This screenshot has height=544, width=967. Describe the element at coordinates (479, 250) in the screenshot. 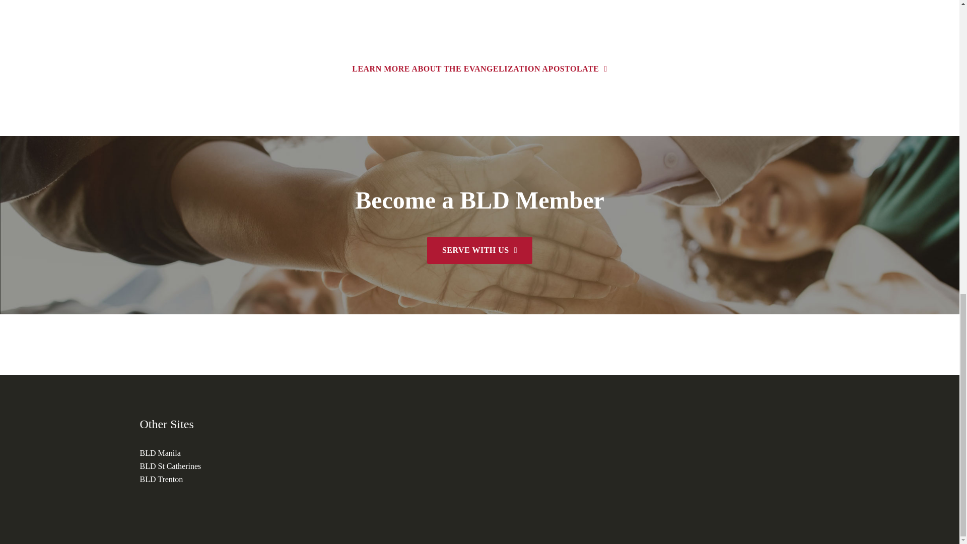

I see `SERVE WITH US` at that location.